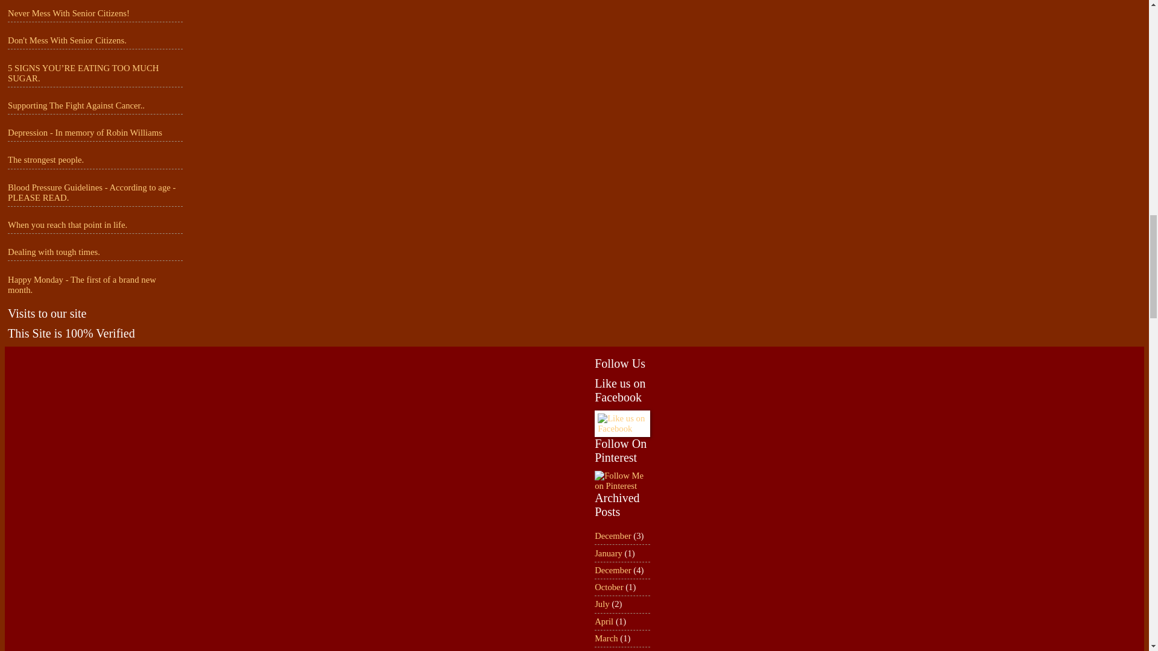  I want to click on Supporting The Fight Against Cancer.., so click(76, 105).